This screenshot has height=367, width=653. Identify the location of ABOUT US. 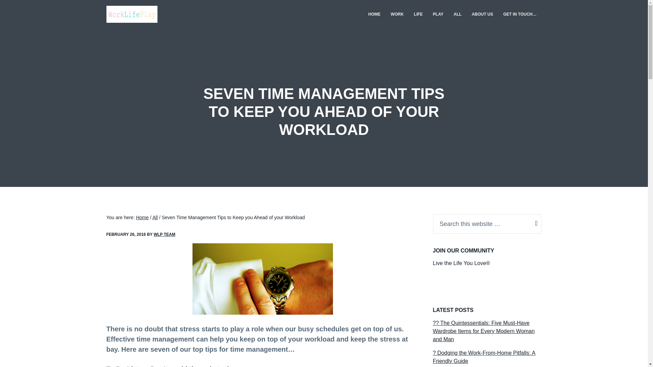
(482, 14).